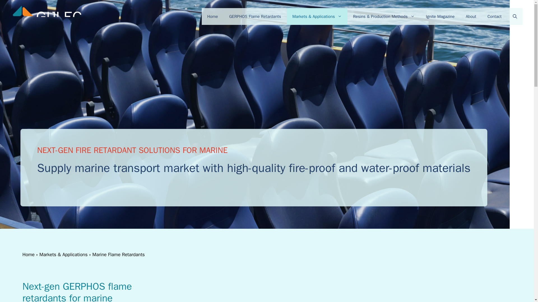  Describe the element at coordinates (46, 16) in the screenshot. I see `Gulec Chemicals` at that location.